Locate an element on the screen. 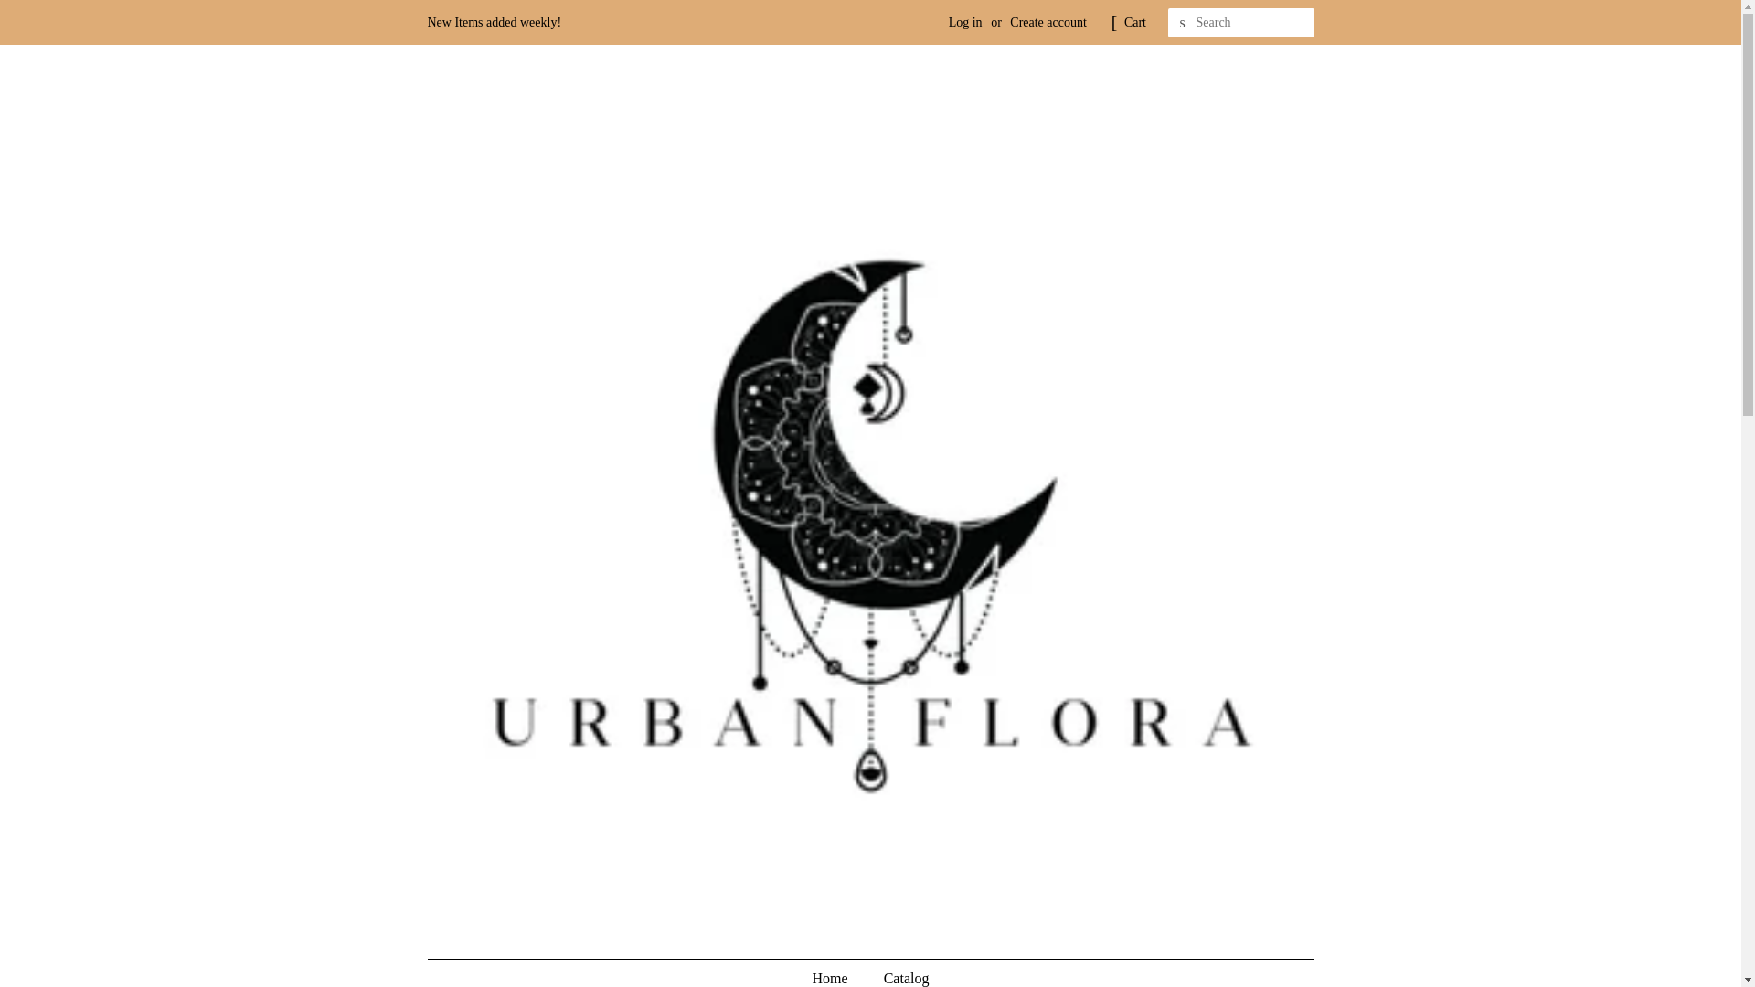  Cart is located at coordinates (1135, 22).